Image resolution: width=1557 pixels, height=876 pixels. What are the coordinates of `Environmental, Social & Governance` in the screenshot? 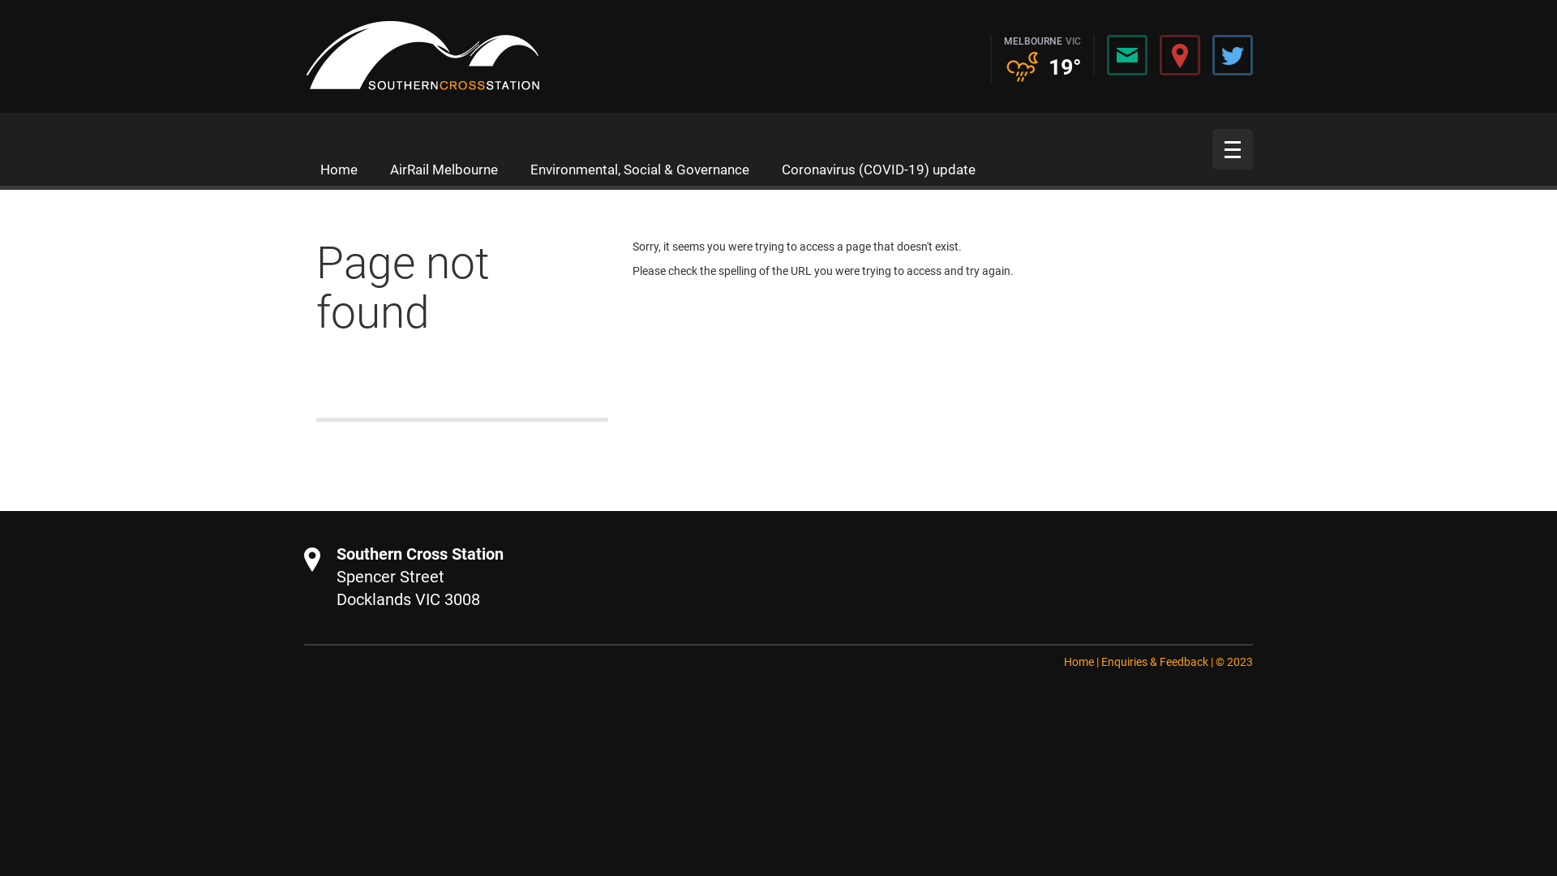 It's located at (640, 170).